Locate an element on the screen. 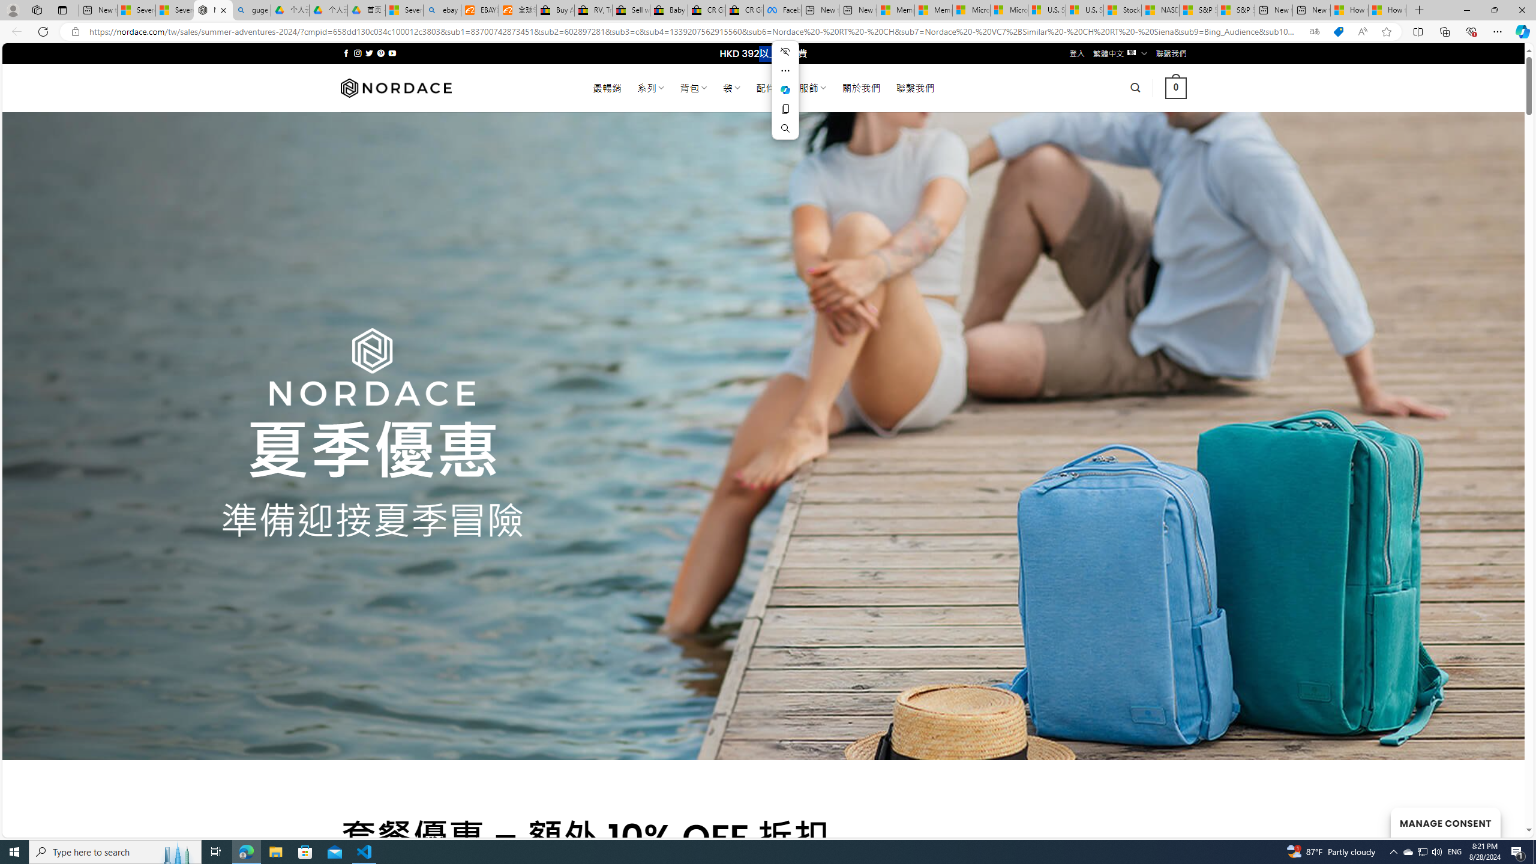  More actions is located at coordinates (785, 71).